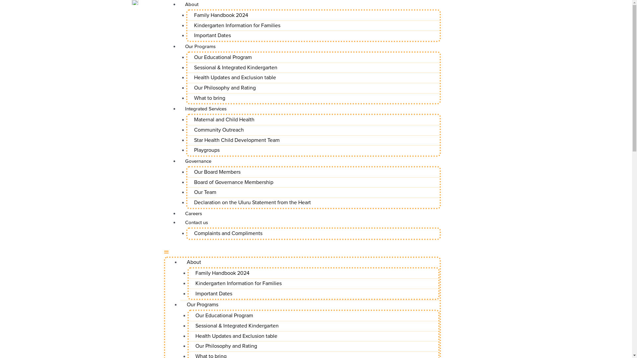 The height and width of the screenshot is (358, 637). What do you see at coordinates (224, 316) in the screenshot?
I see `Our Educational Program` at bounding box center [224, 316].